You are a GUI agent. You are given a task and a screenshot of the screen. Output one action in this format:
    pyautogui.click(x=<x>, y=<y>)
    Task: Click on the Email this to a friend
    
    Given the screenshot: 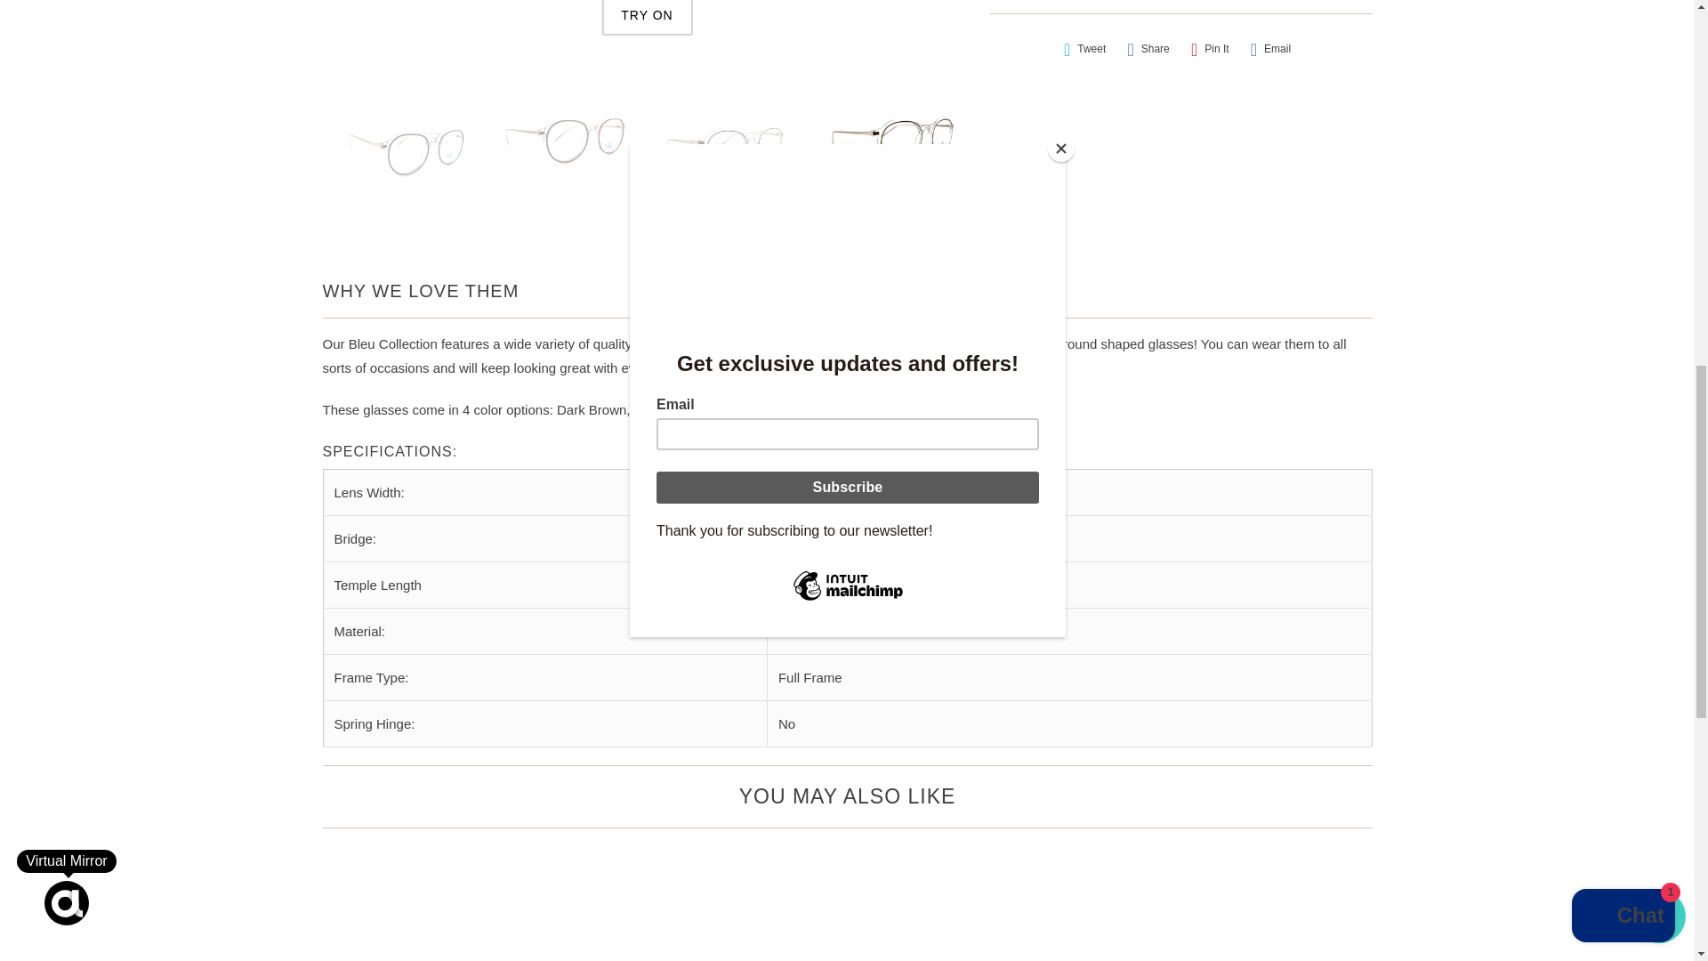 What is the action you would take?
    pyautogui.click(x=1270, y=49)
    